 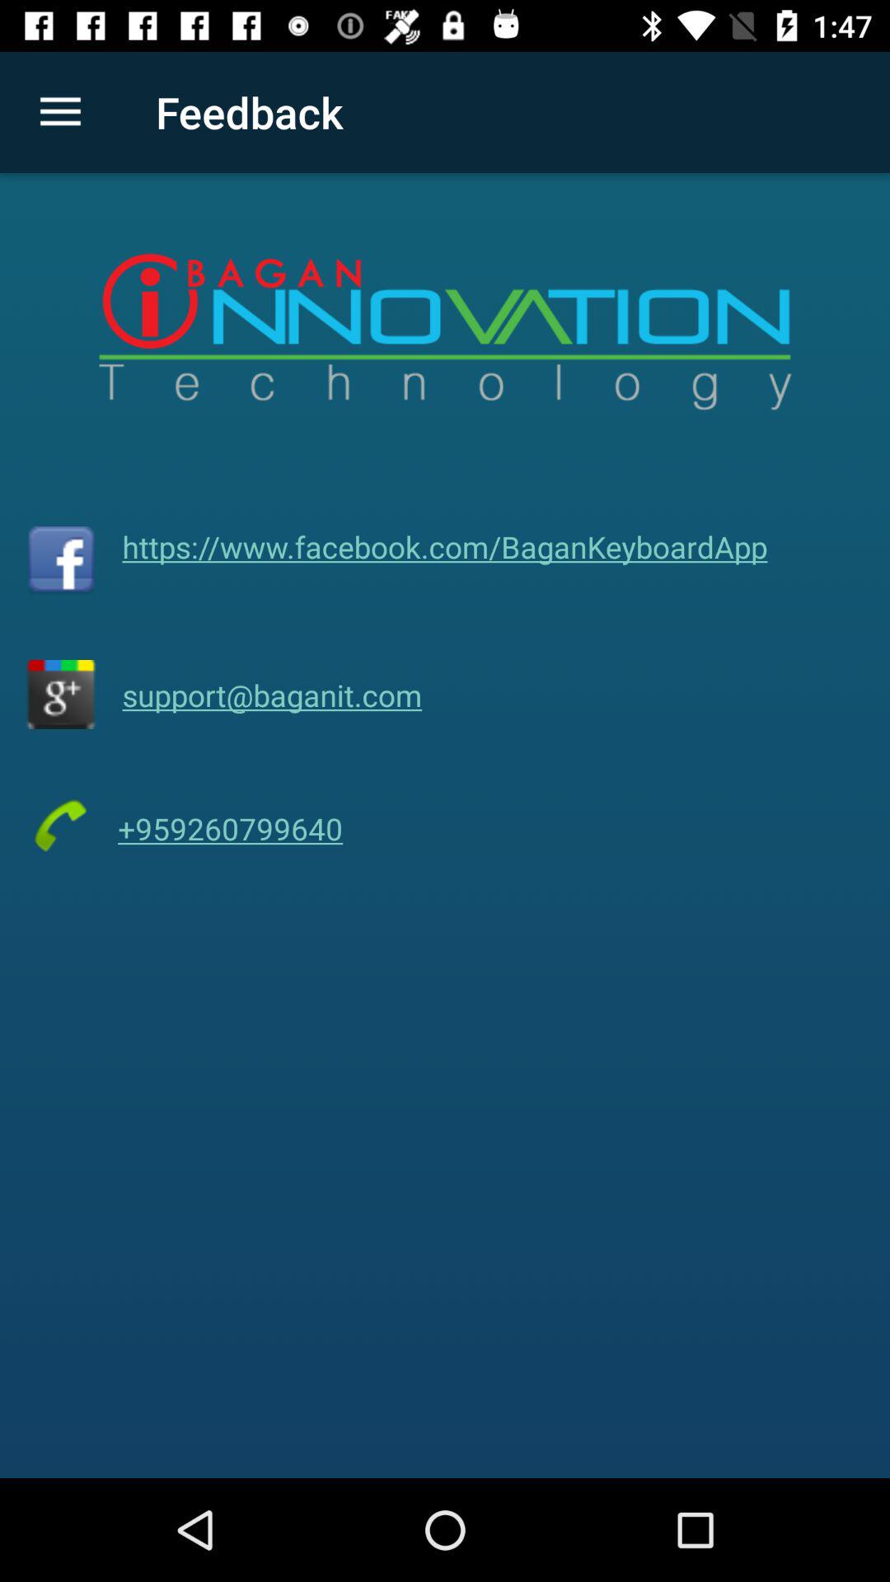 I want to click on turn on the item above support@baganit.com item, so click(x=445, y=546).